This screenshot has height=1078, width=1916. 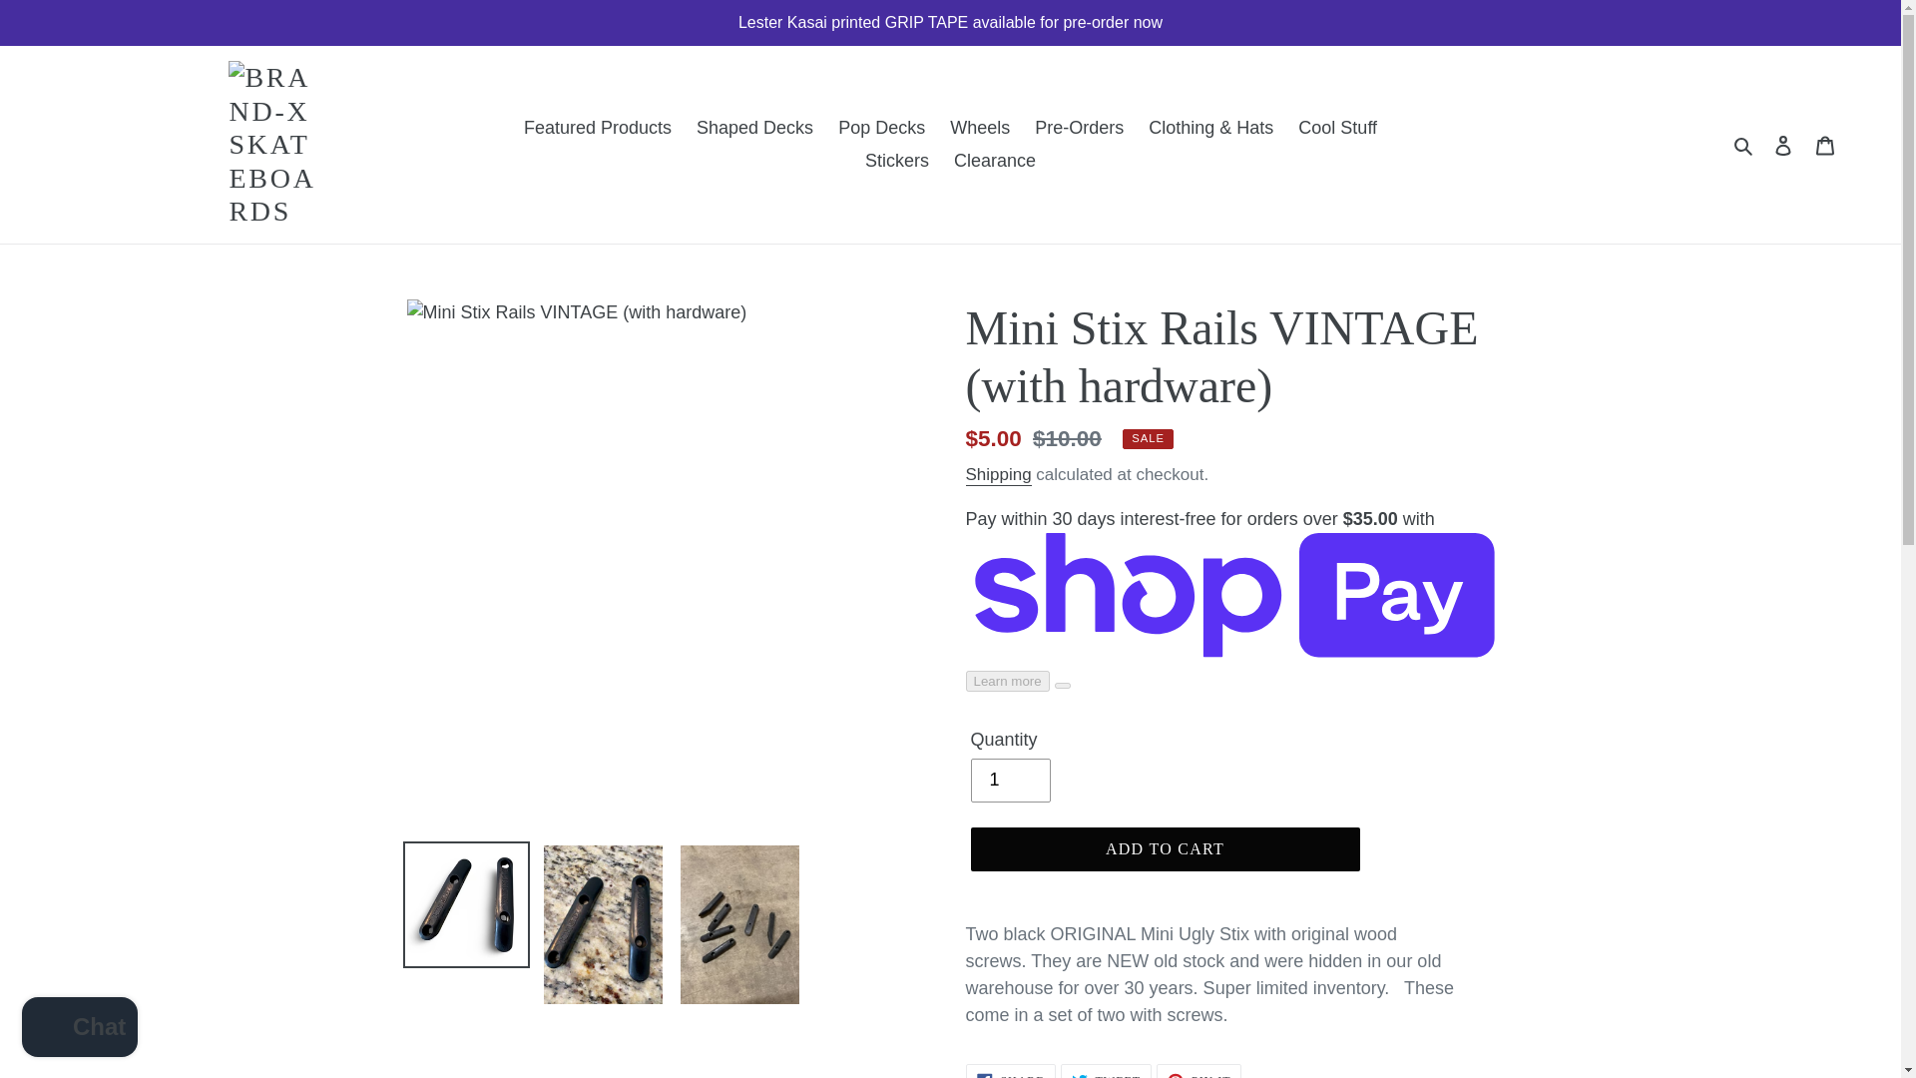 What do you see at coordinates (1010, 781) in the screenshot?
I see `Pop Decks` at bounding box center [1010, 781].